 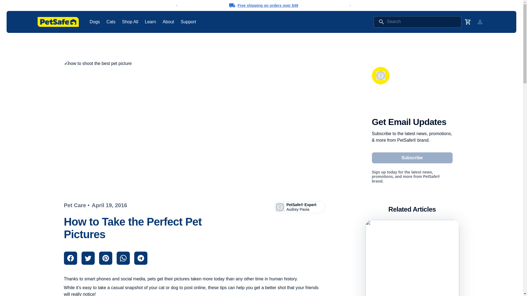 What do you see at coordinates (412, 158) in the screenshot?
I see `Subscribe` at bounding box center [412, 158].